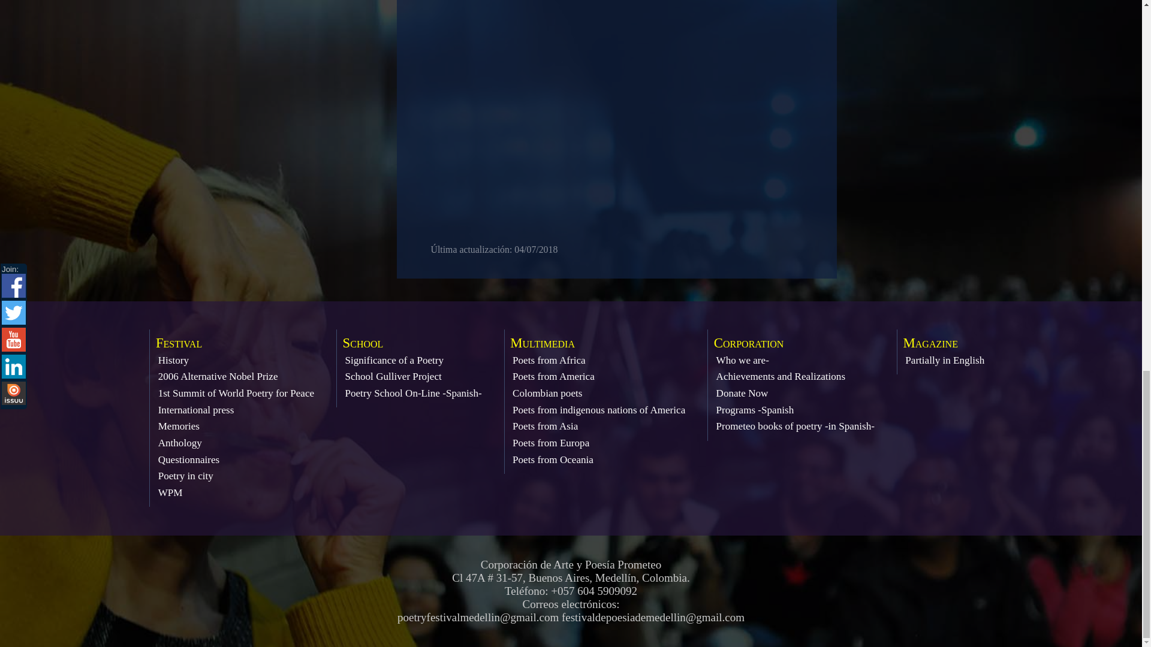 The height and width of the screenshot is (647, 1151). I want to click on History, so click(173, 360).